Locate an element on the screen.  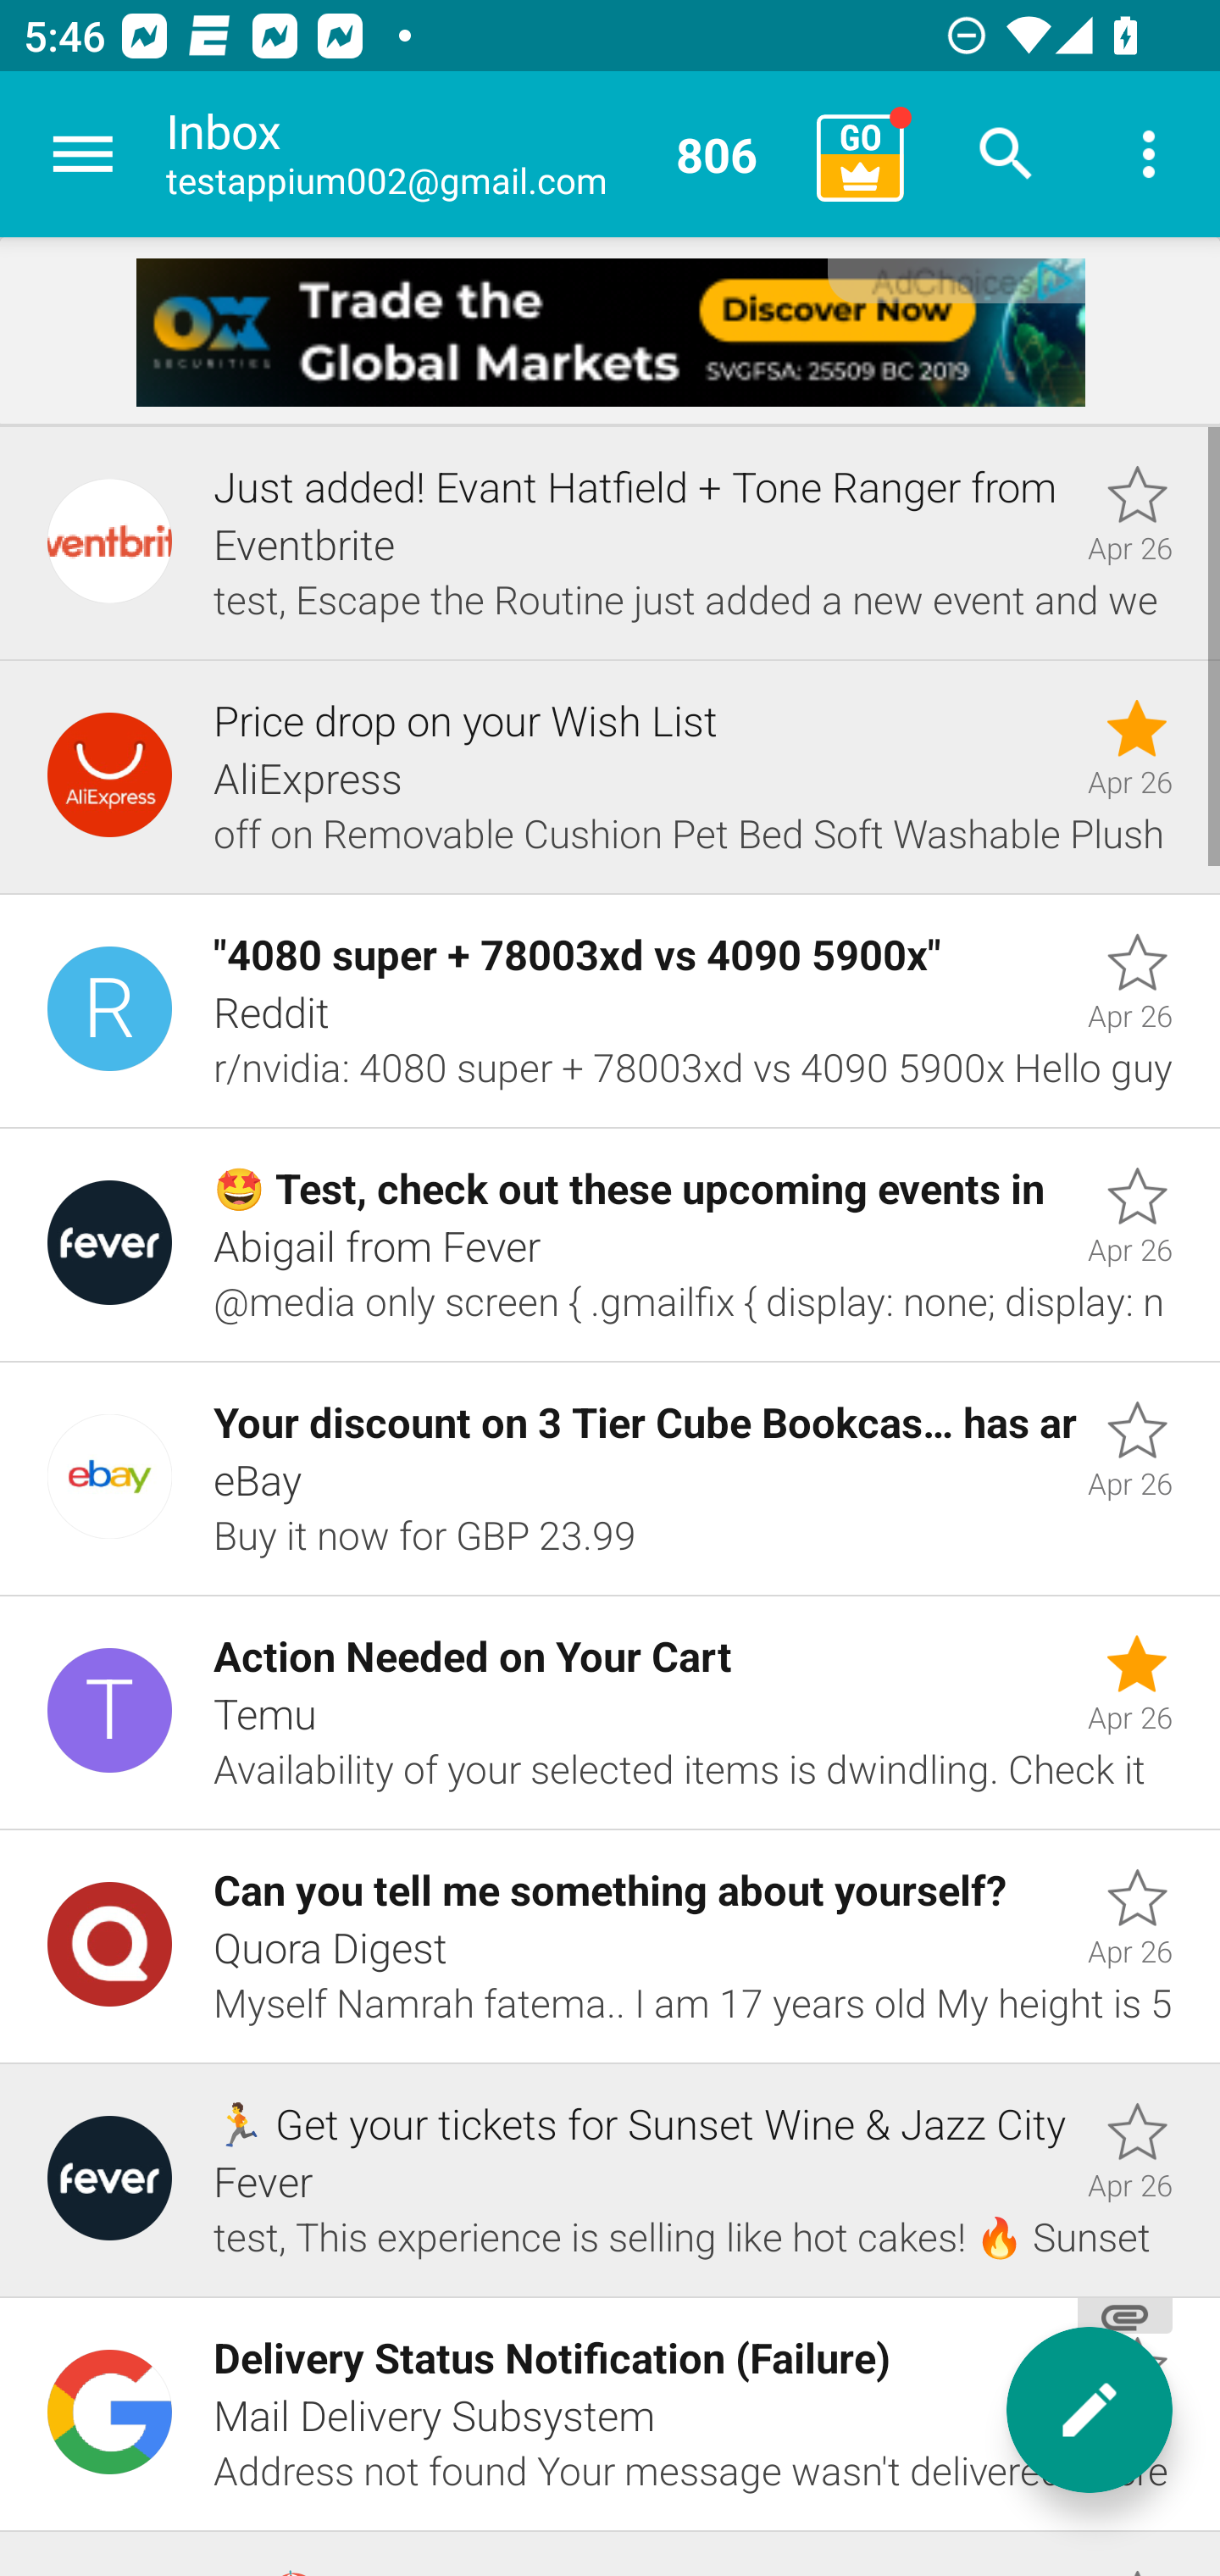
New message is located at coordinates (1090, 2410).